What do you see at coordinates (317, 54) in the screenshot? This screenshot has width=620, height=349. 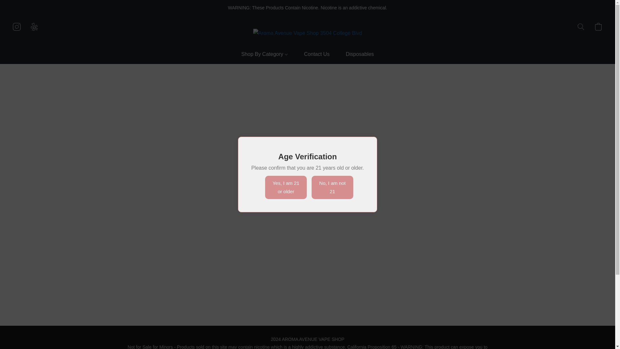 I see `Contact Us` at bounding box center [317, 54].